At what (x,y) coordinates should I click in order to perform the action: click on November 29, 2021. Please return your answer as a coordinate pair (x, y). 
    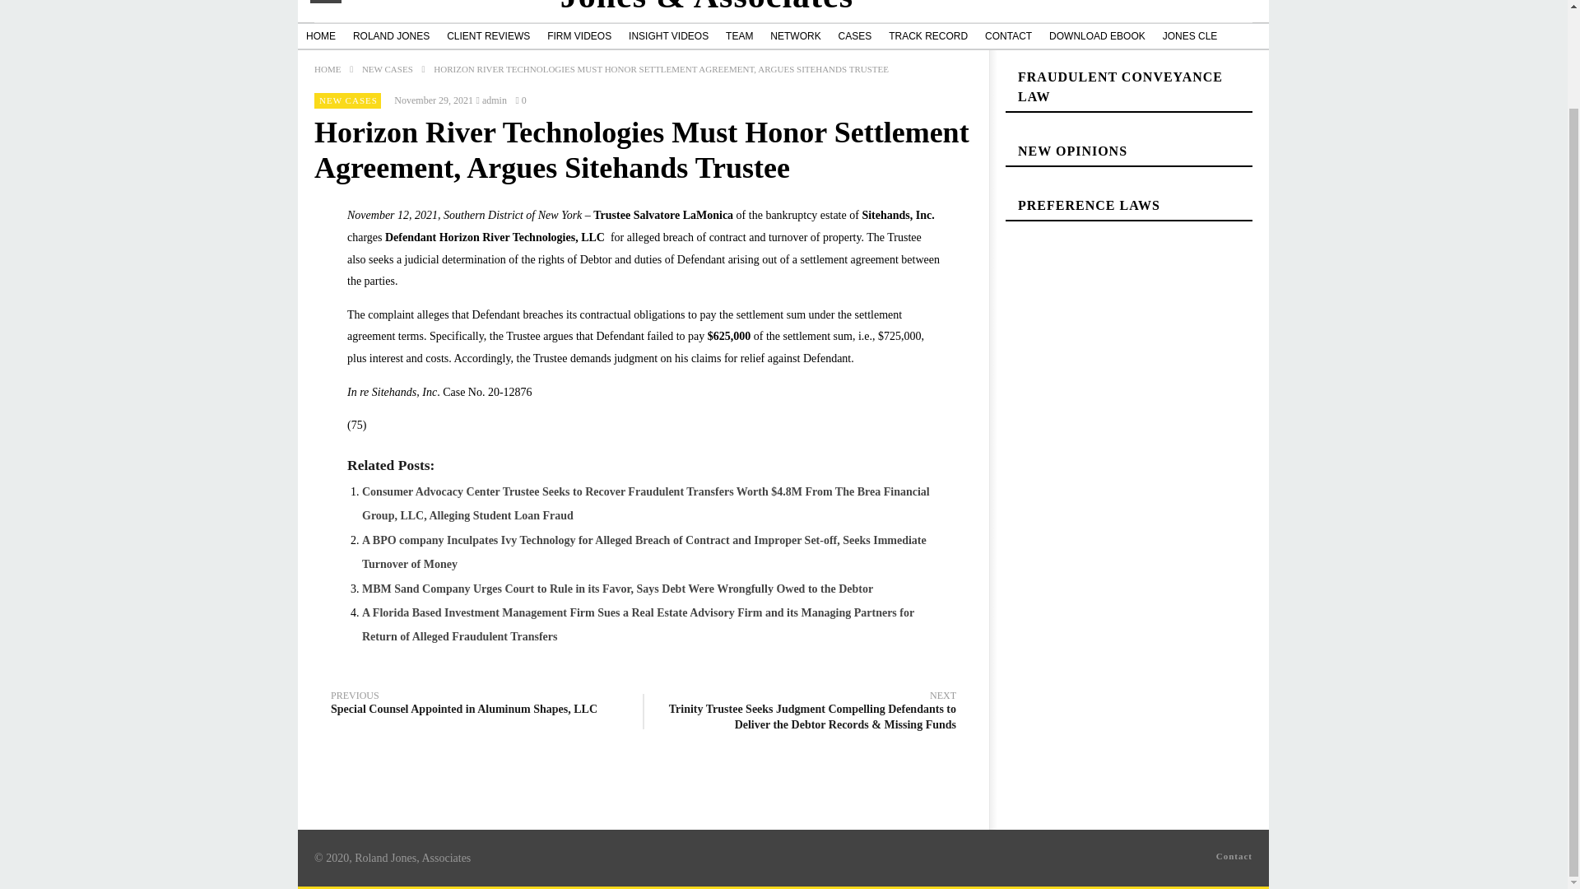
    Looking at the image, I should click on (433, 100).